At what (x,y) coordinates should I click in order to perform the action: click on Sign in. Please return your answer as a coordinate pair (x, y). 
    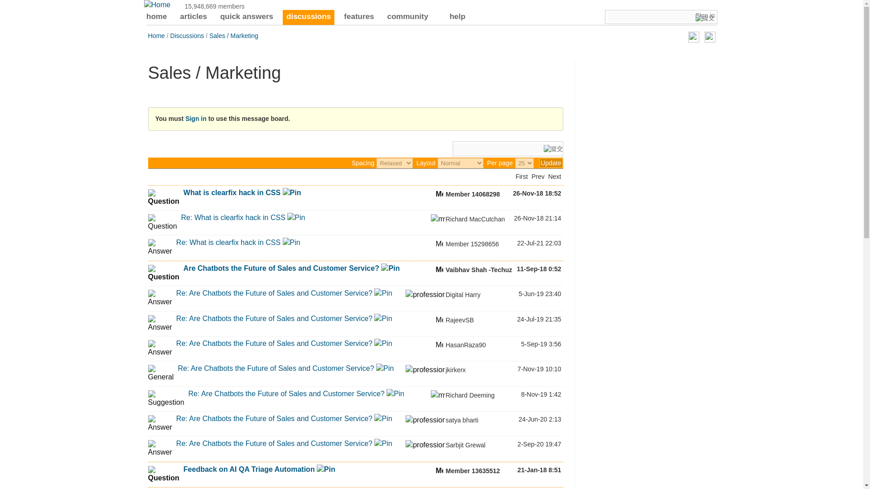
    Looking at the image, I should click on (705, 15).